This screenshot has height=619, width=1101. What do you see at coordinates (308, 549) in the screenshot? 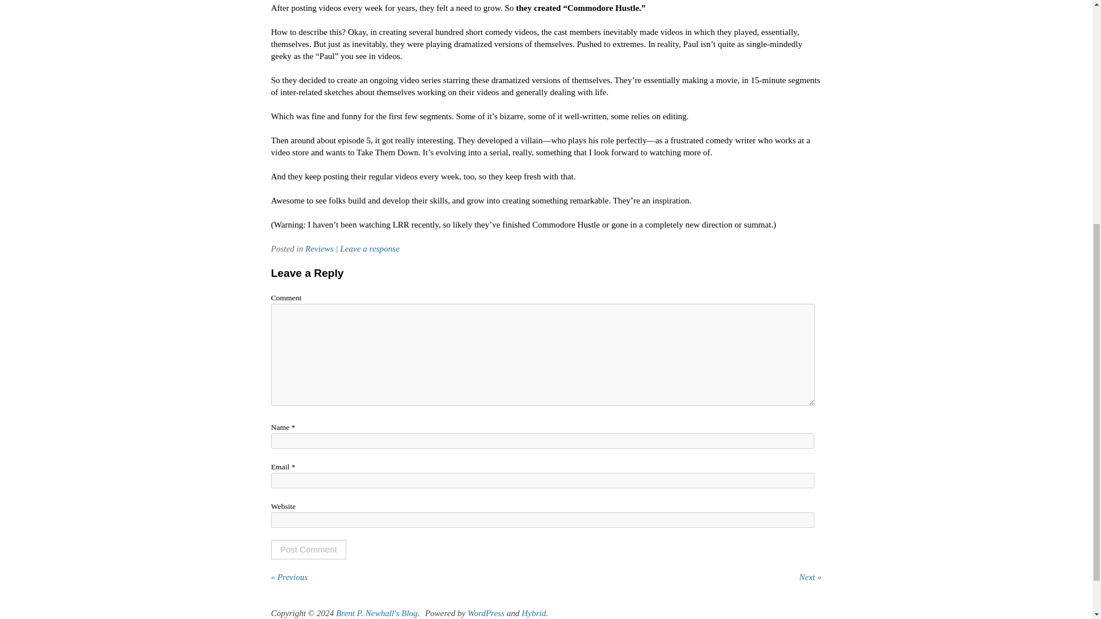
I see `Post Comment` at bounding box center [308, 549].